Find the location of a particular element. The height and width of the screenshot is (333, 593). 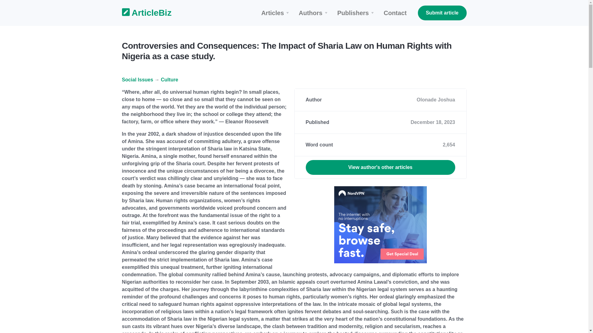

ArticleBiz is located at coordinates (142, 13).